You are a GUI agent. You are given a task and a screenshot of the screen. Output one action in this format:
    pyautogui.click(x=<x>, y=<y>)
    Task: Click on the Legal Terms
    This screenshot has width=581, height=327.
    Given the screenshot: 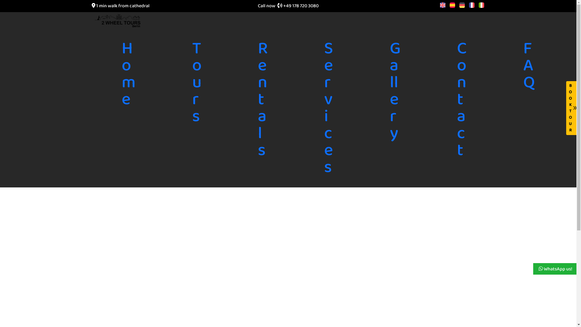 What is the action you would take?
    pyautogui.click(x=422, y=185)
    